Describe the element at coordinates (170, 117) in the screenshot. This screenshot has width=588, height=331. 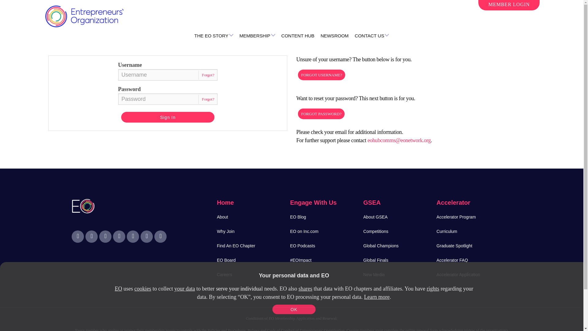
I see `Sign In` at that location.